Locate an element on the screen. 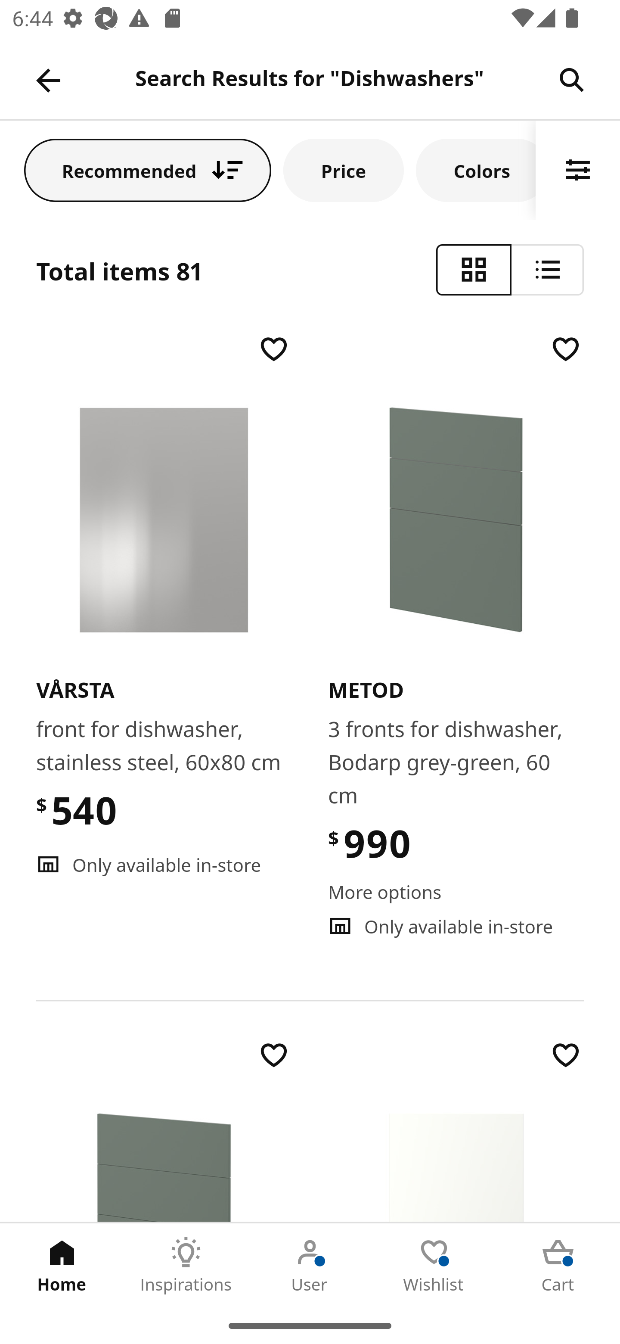 This screenshot has width=620, height=1344. Wishlist
Tab 4 of 5 is located at coordinates (434, 1265).